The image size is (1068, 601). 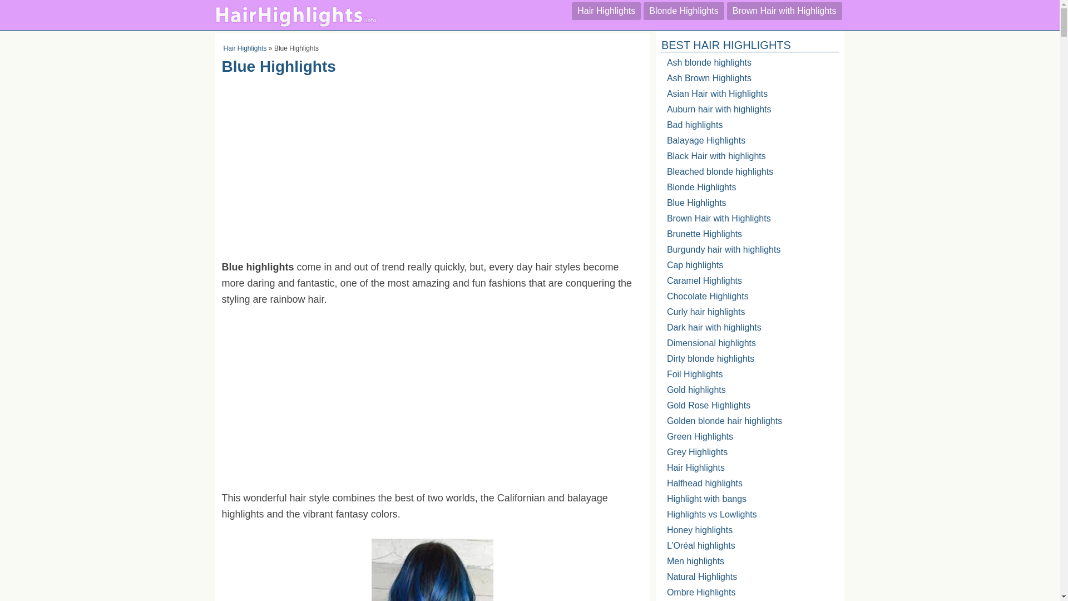 I want to click on Brown Hair with Highlights, so click(x=750, y=221).